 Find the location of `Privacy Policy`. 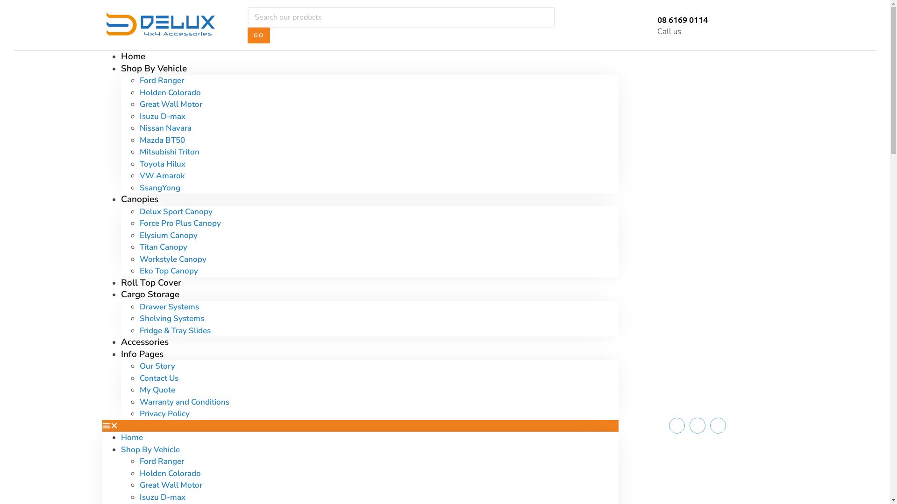

Privacy Policy is located at coordinates (164, 413).